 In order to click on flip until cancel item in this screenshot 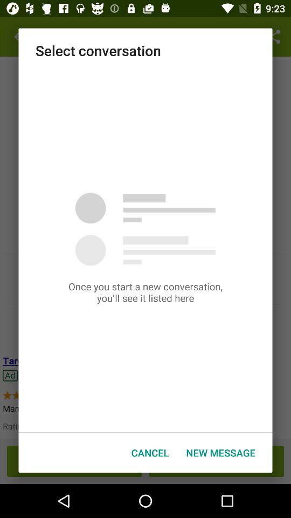, I will do `click(150, 452)`.